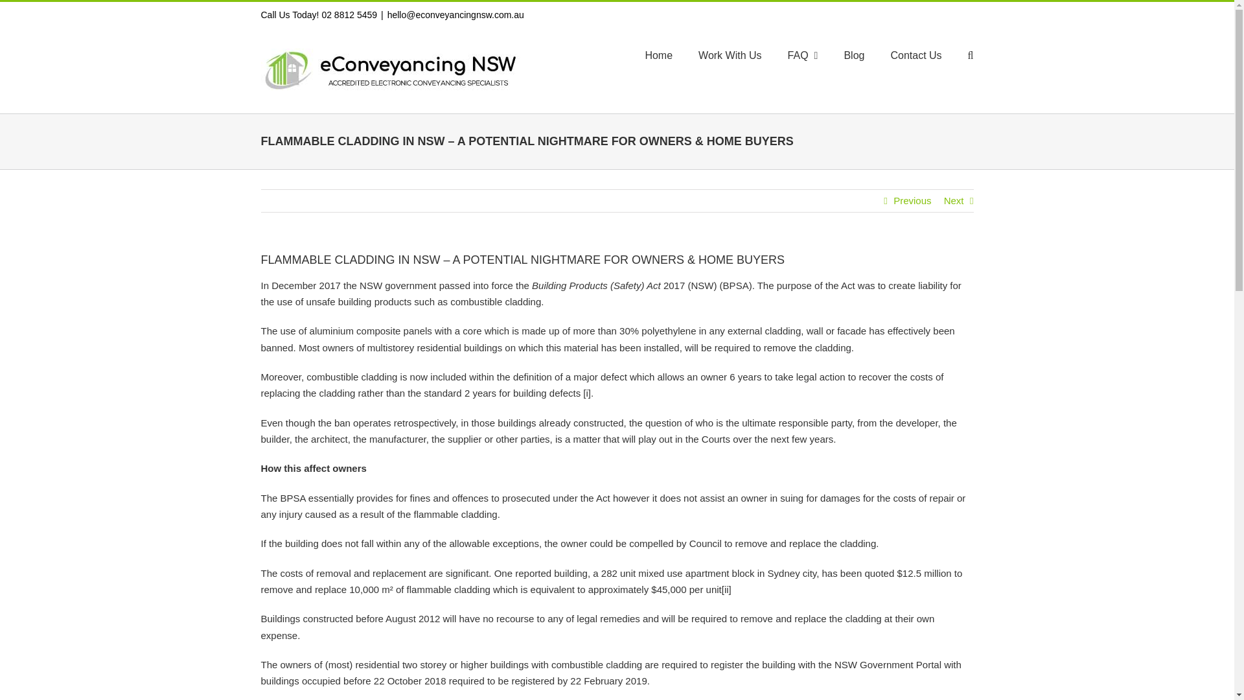 The height and width of the screenshot is (700, 1244). Describe the element at coordinates (730, 56) in the screenshot. I see `Work With Us` at that location.